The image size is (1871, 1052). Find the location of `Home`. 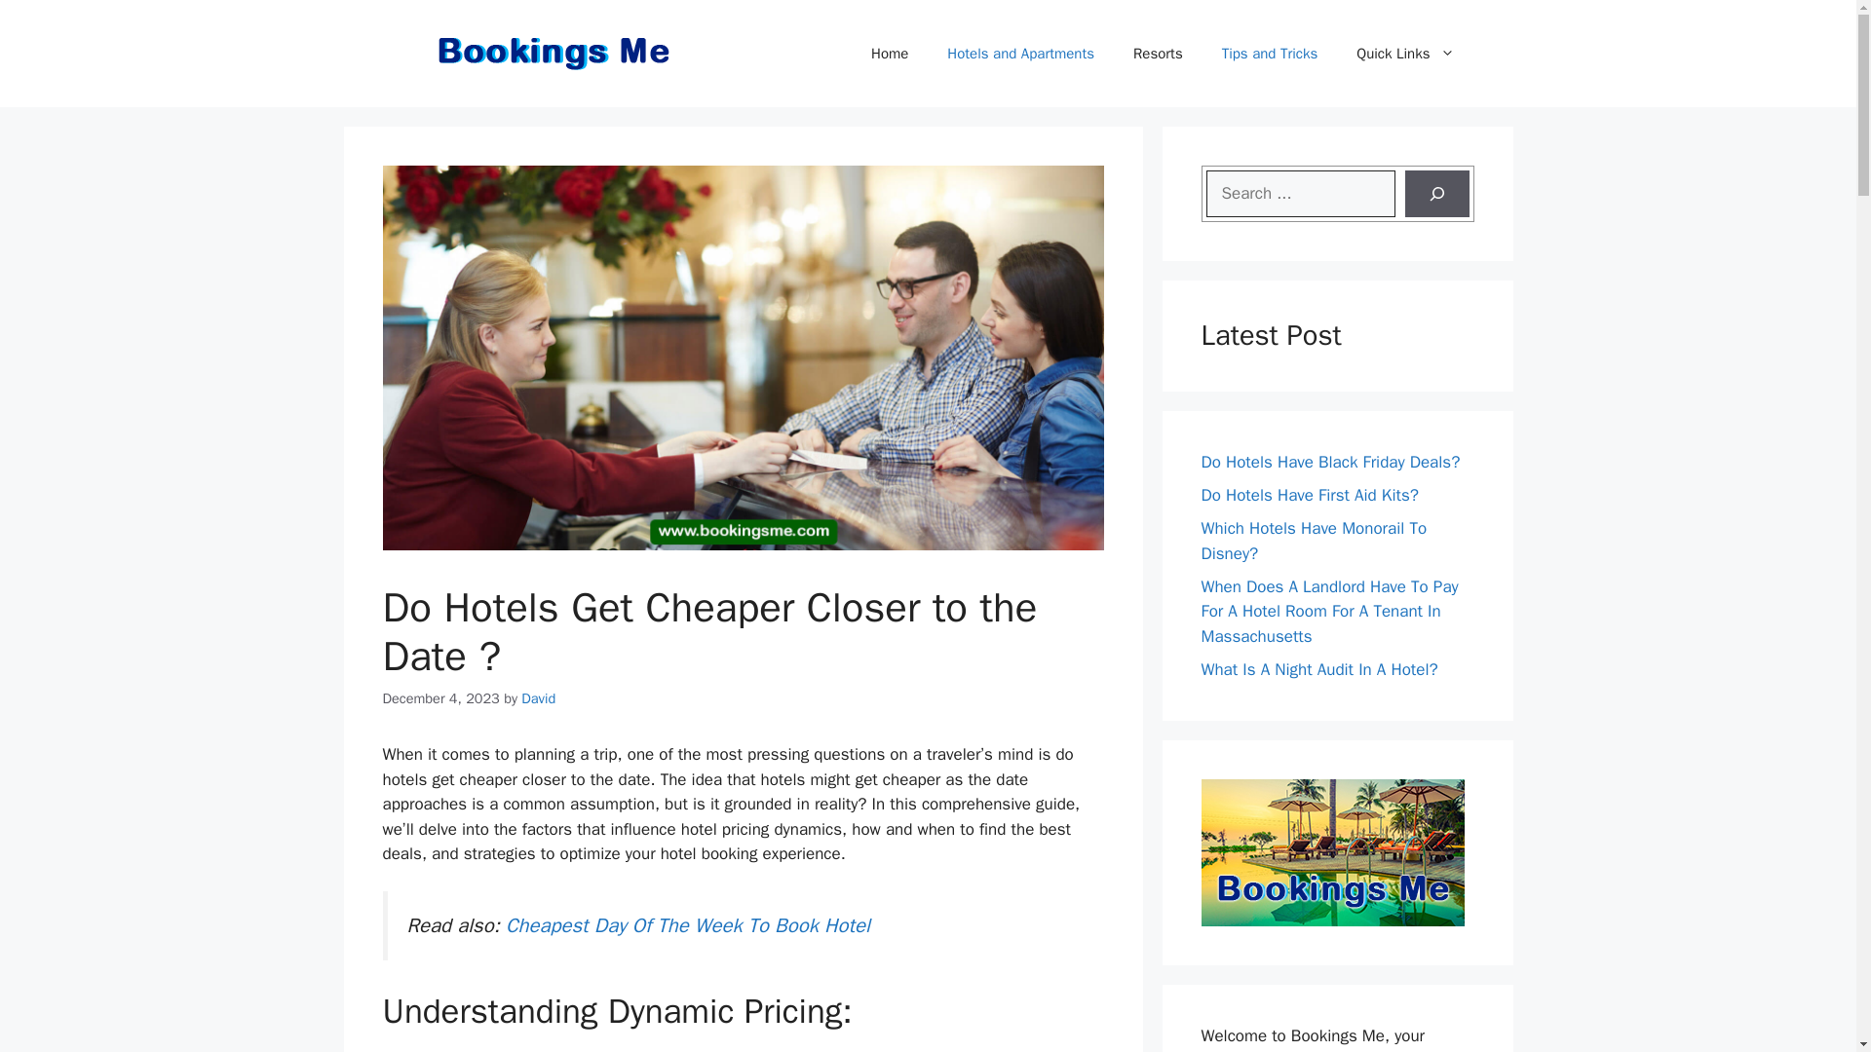

Home is located at coordinates (889, 53).